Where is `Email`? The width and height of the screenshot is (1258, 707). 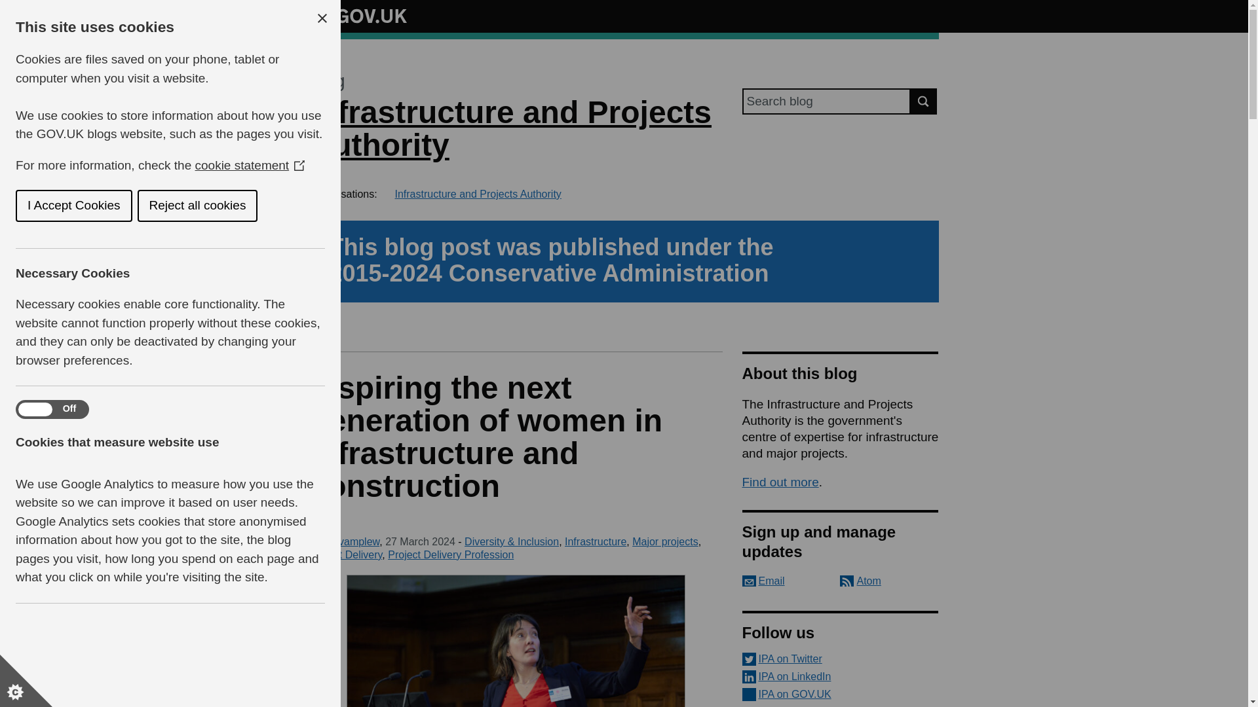 Email is located at coordinates (763, 581).